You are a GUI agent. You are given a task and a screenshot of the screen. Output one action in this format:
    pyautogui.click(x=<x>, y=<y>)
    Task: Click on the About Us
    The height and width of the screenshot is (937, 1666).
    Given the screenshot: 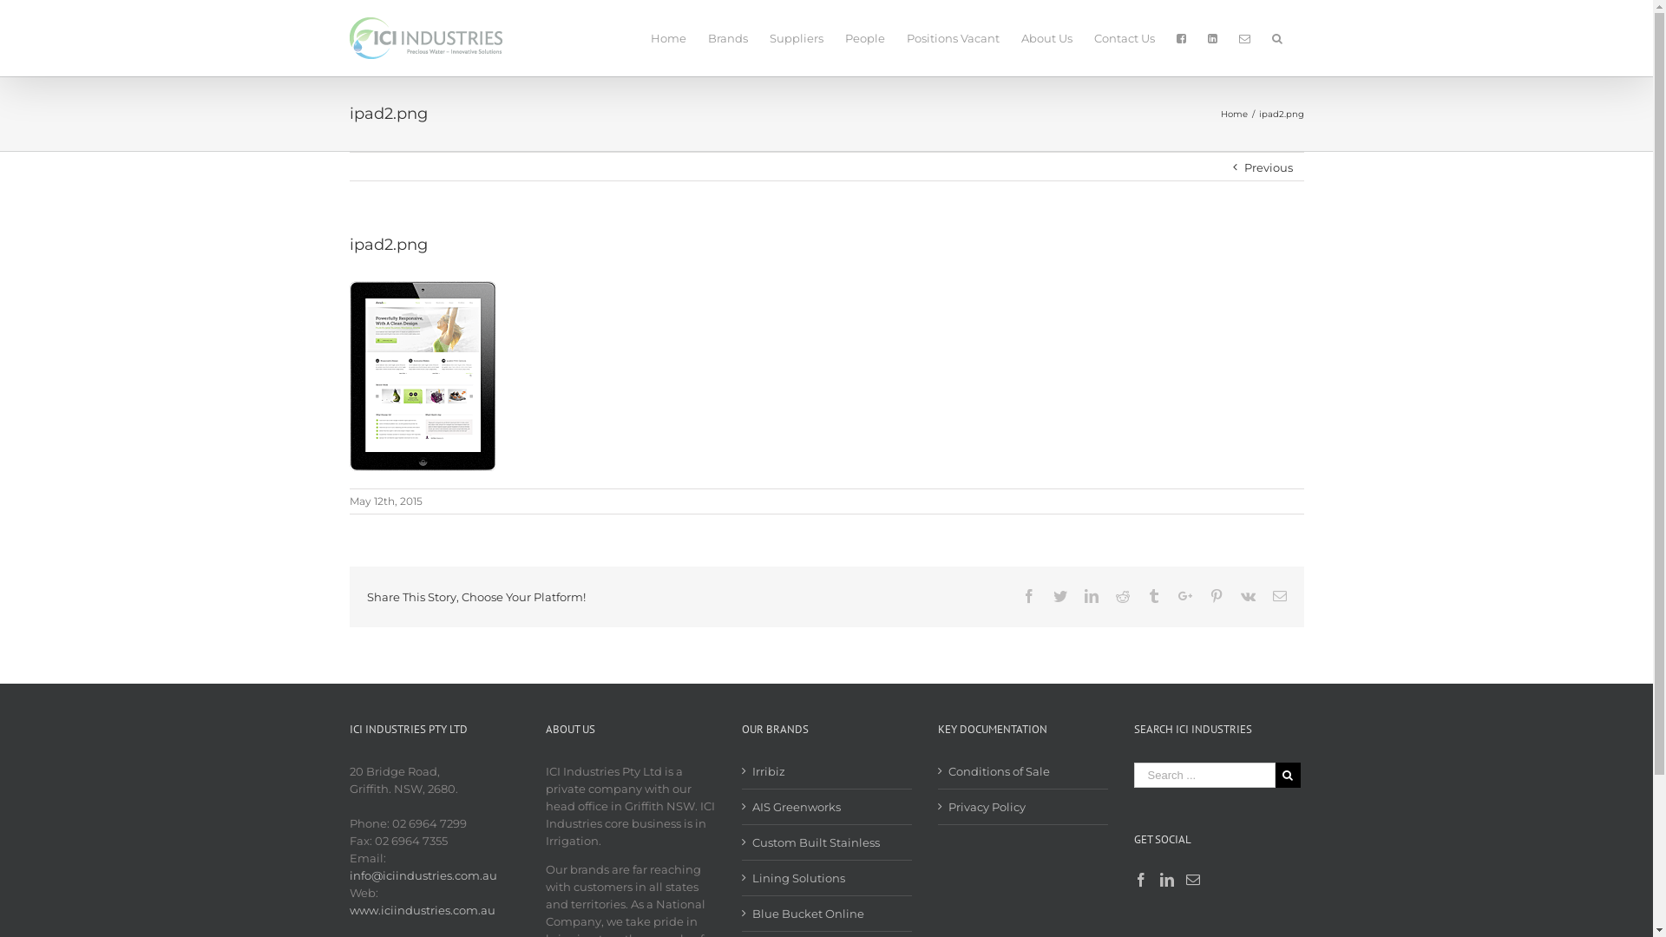 What is the action you would take?
    pyautogui.click(x=1046, y=37)
    